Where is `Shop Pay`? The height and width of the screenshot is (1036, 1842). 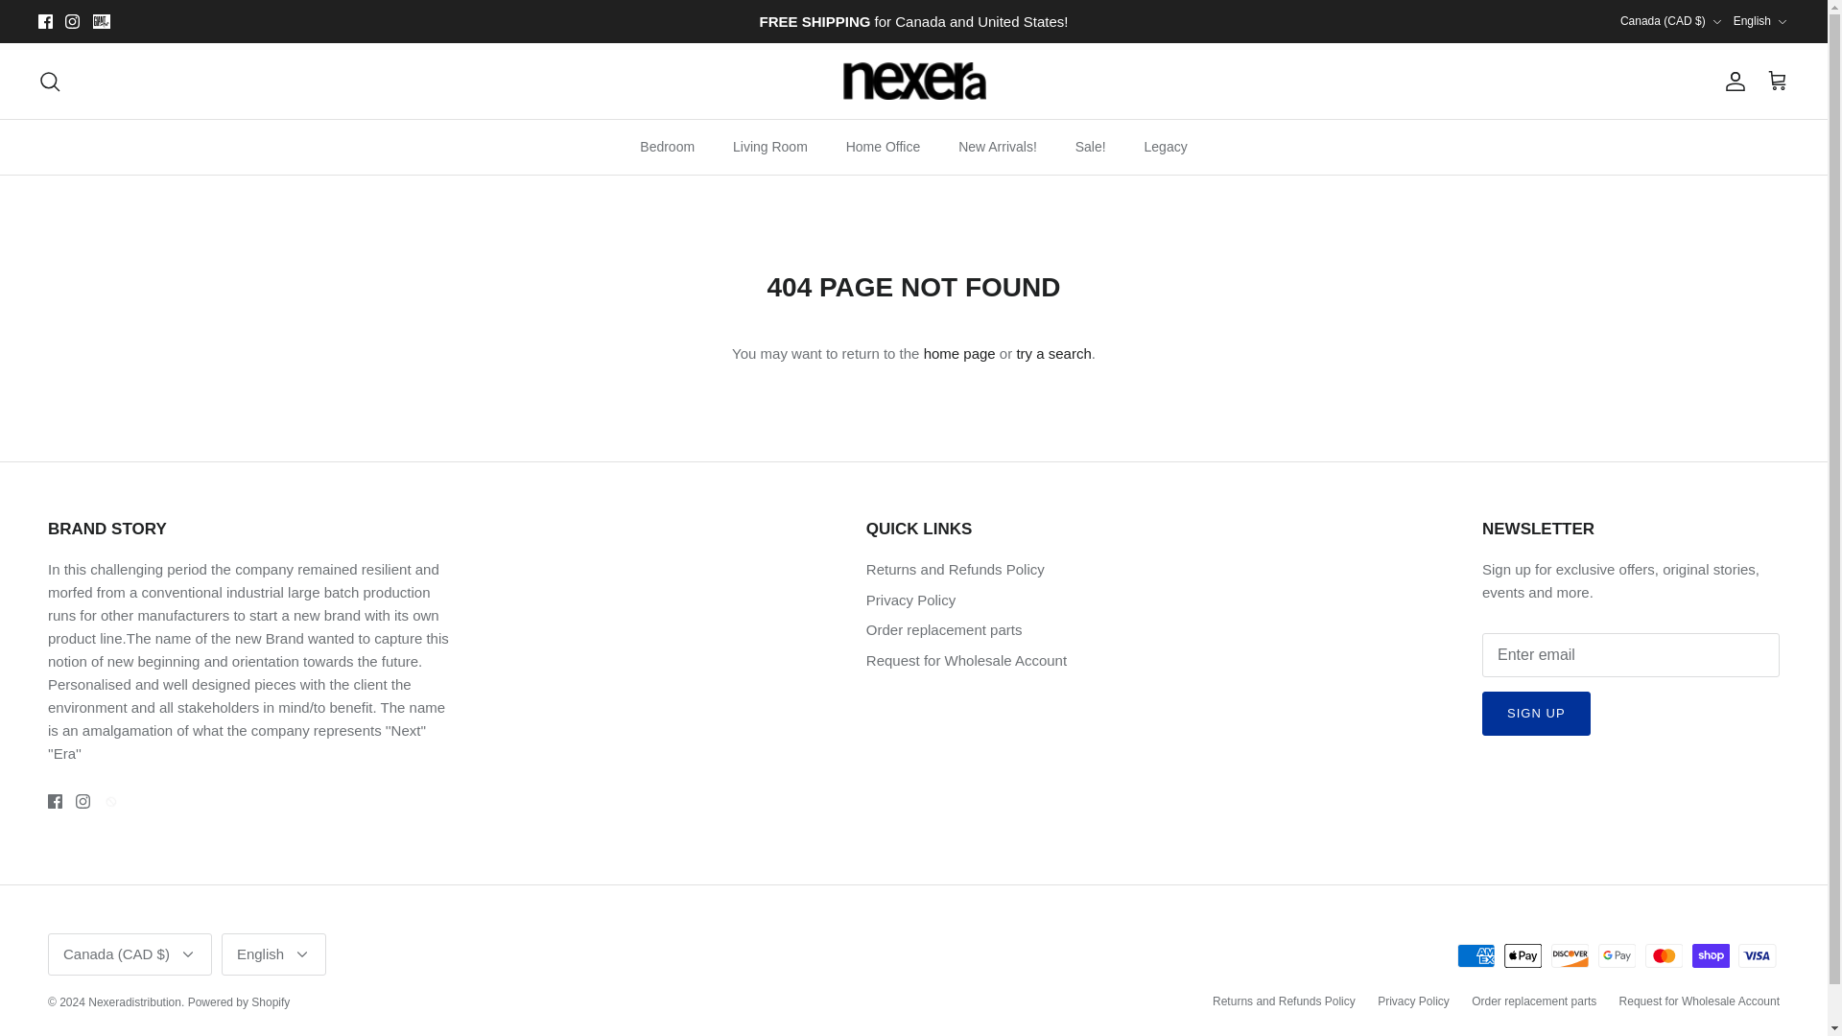
Shop Pay is located at coordinates (1711, 955).